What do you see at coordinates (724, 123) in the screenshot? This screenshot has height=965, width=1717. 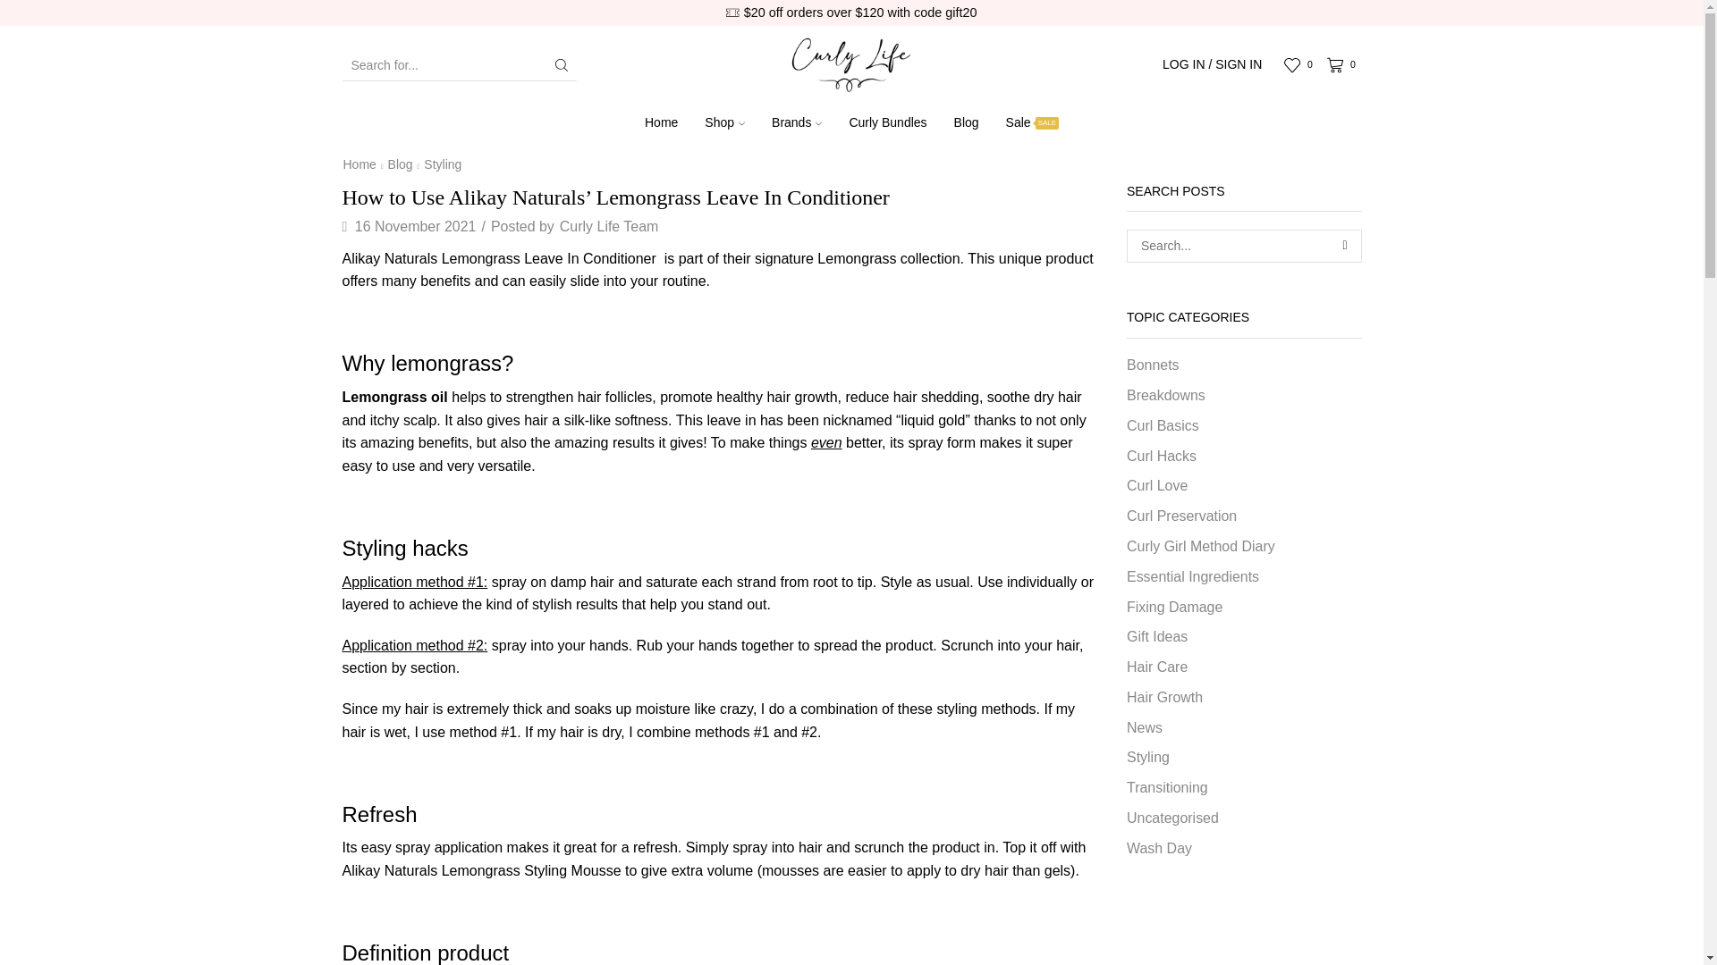 I see `Shop` at bounding box center [724, 123].